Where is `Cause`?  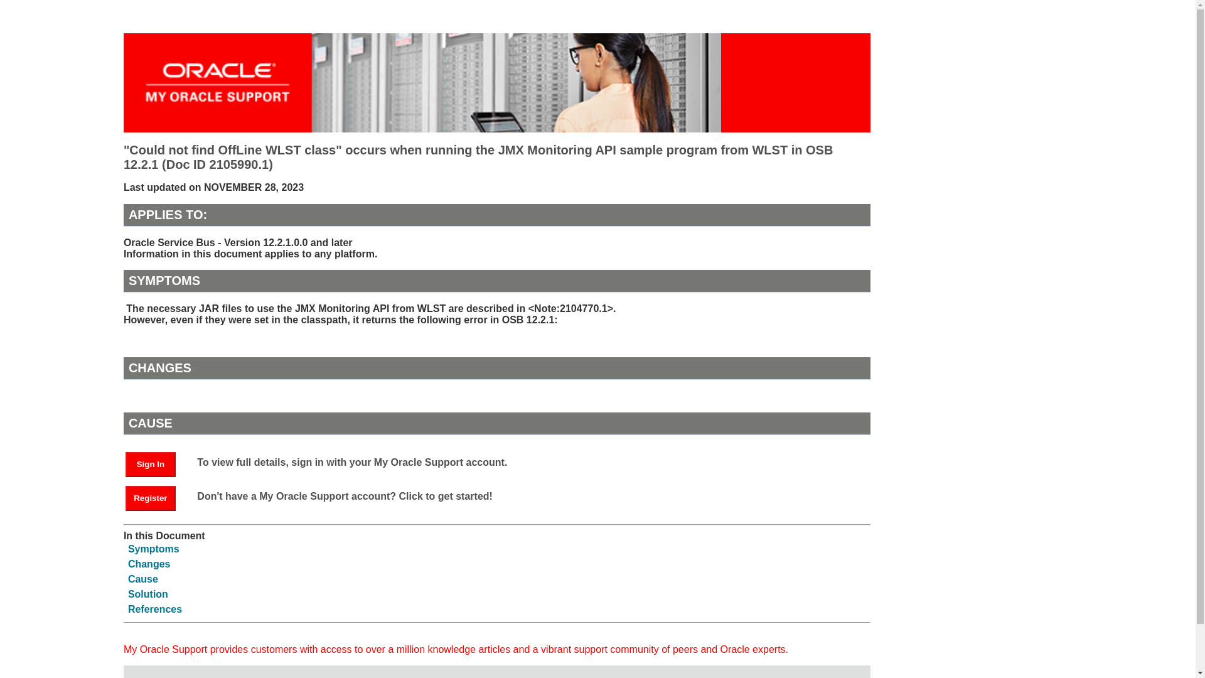 Cause is located at coordinates (142, 579).